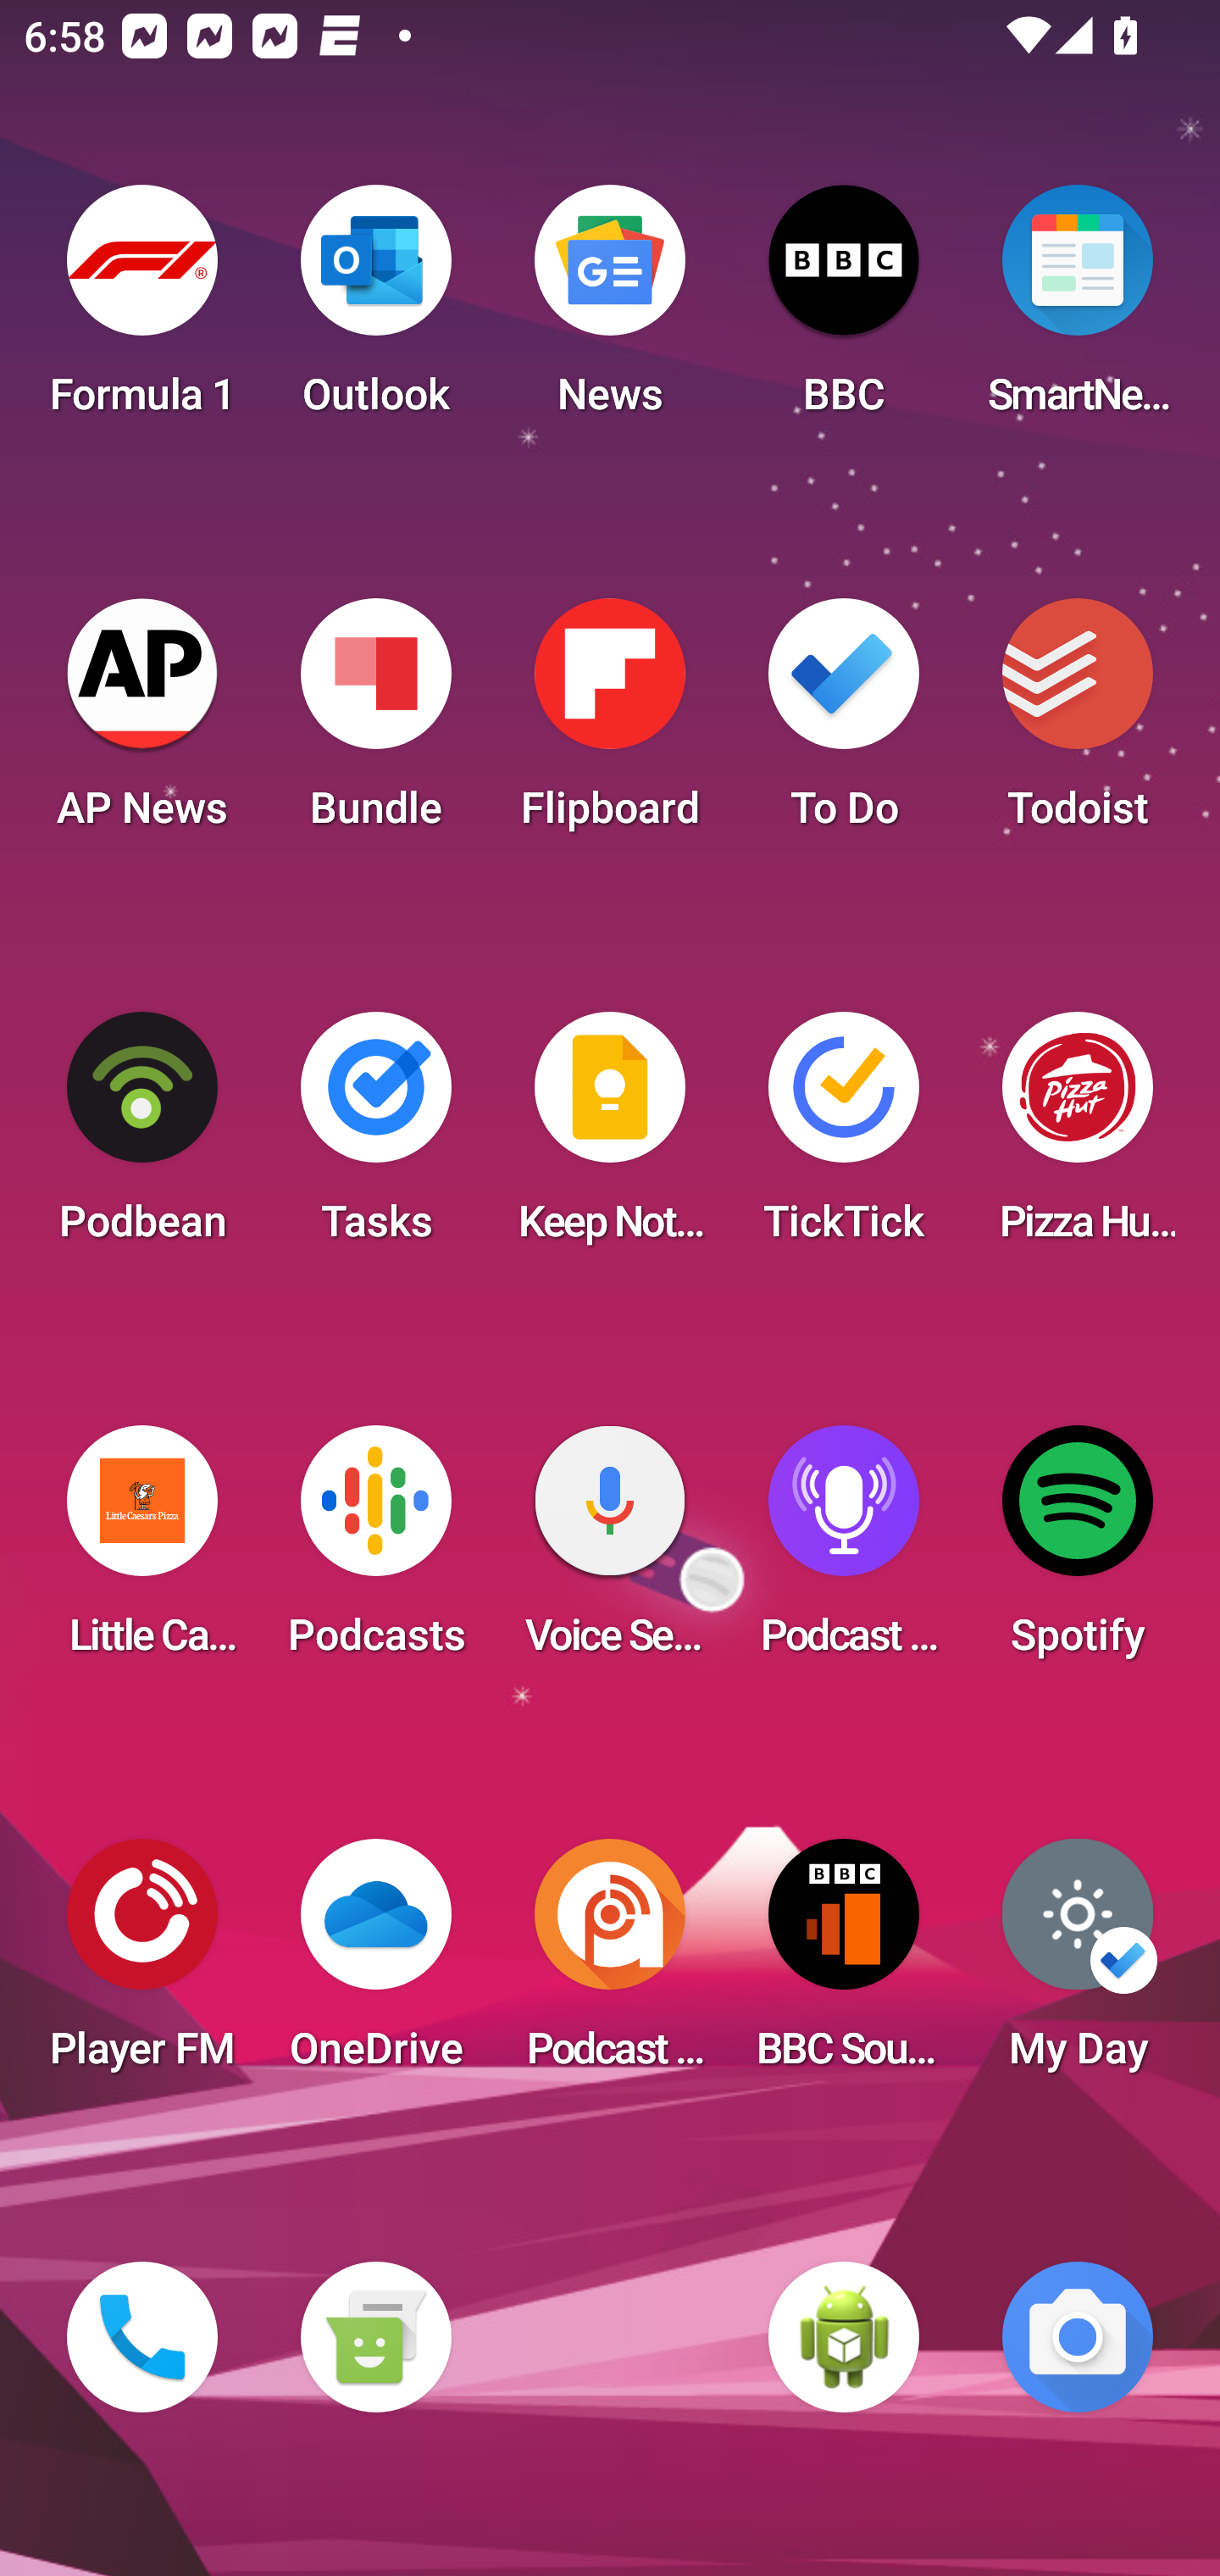 This screenshot has width=1220, height=2576. What do you see at coordinates (1078, 1964) in the screenshot?
I see `My Day` at bounding box center [1078, 1964].